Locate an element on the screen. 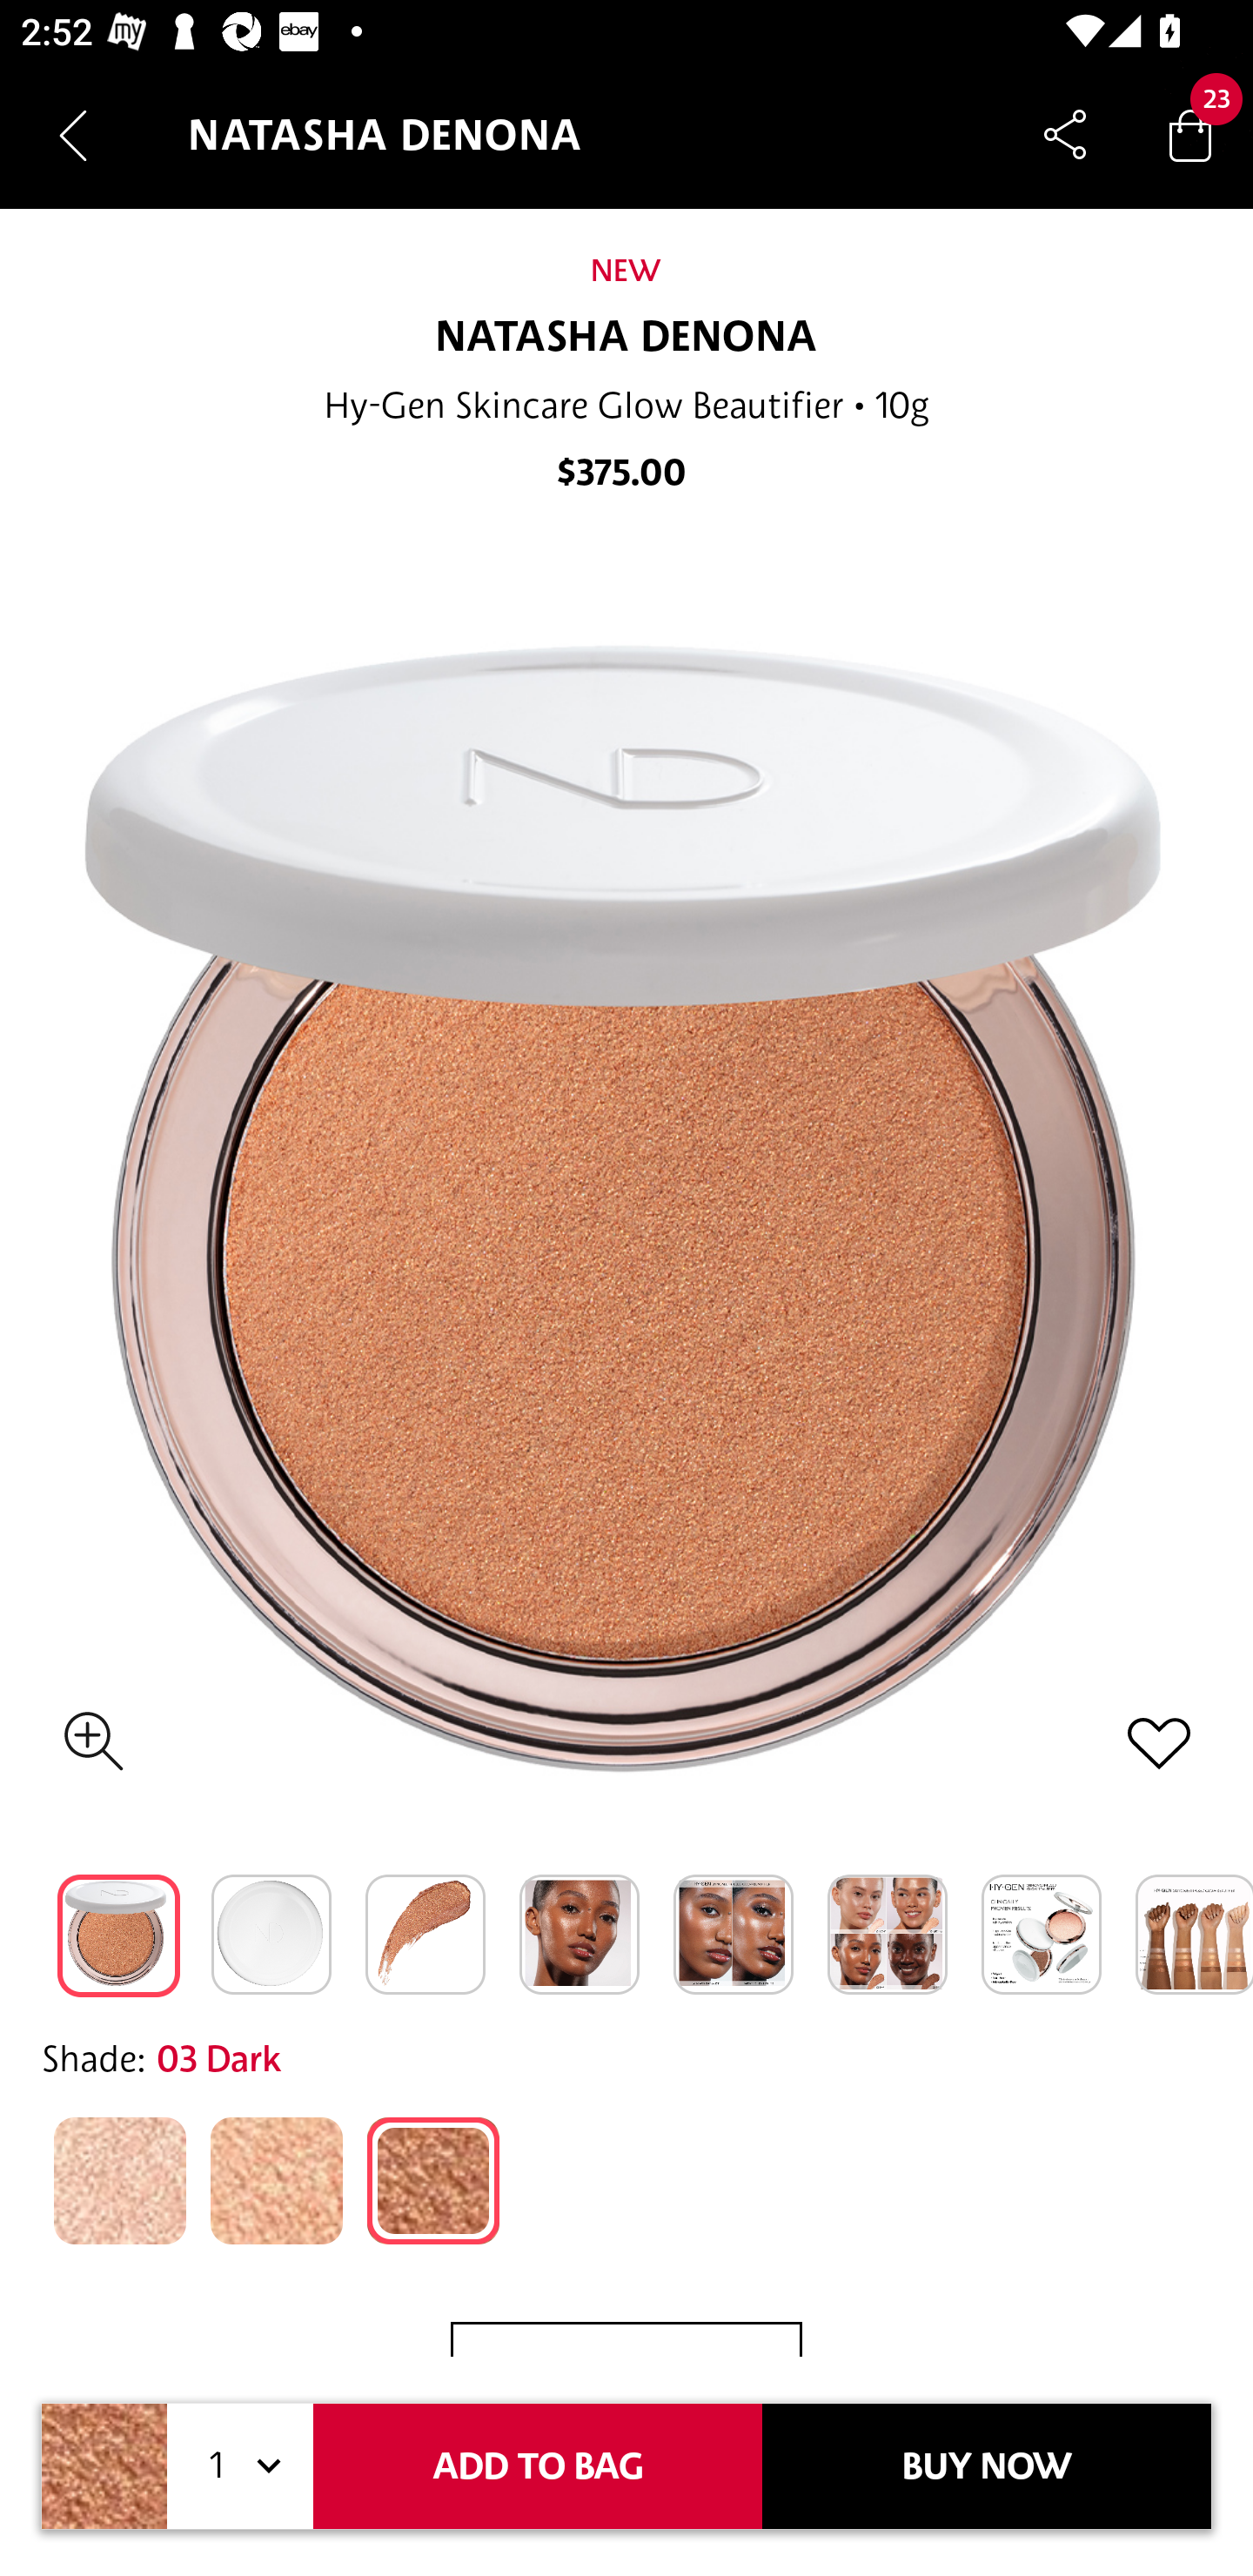 This screenshot has height=2576, width=1253. NATASHA DENONA is located at coordinates (626, 338).